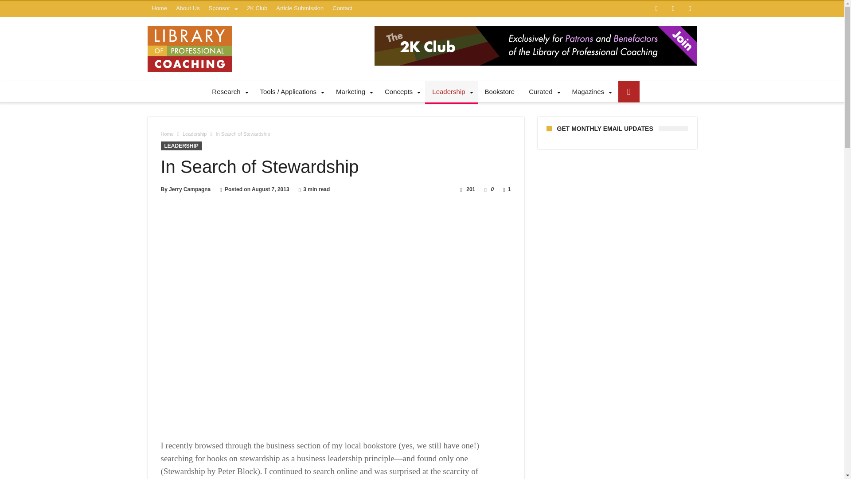 The width and height of the screenshot is (851, 479). Describe the element at coordinates (656, 9) in the screenshot. I see `Facebook` at that location.